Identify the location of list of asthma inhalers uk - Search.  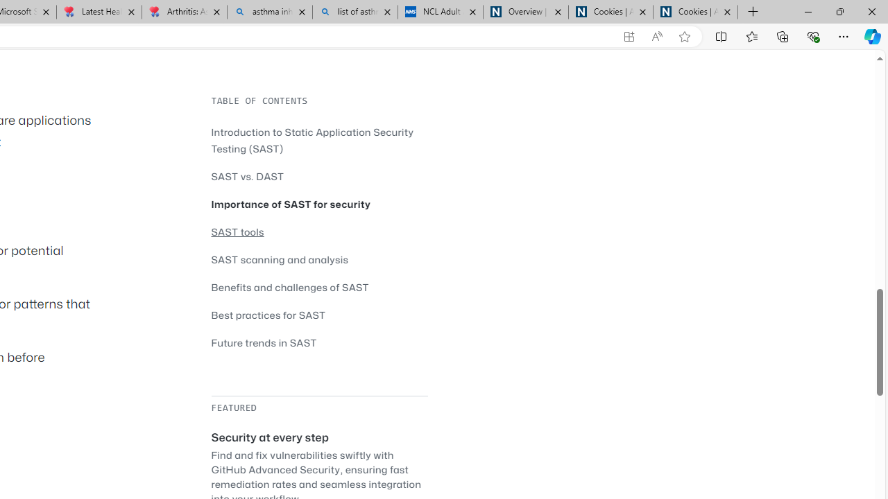
(355, 12).